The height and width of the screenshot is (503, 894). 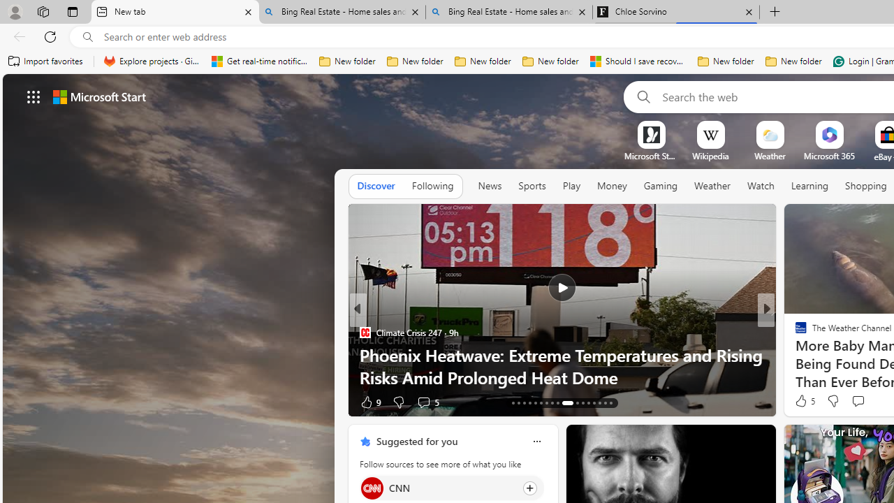 What do you see at coordinates (557, 402) in the screenshot?
I see `AutomationID: tab-21` at bounding box center [557, 402].